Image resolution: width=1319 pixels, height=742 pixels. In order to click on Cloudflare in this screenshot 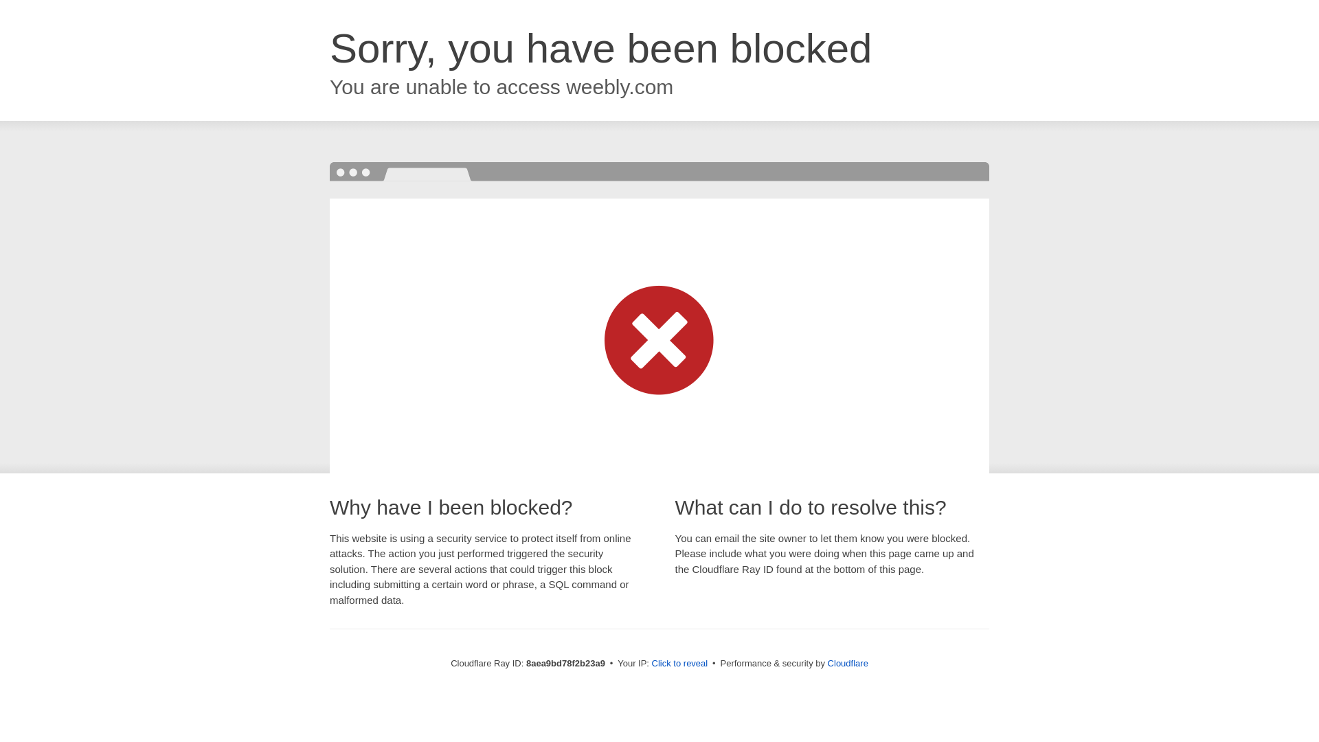, I will do `click(848, 663)`.